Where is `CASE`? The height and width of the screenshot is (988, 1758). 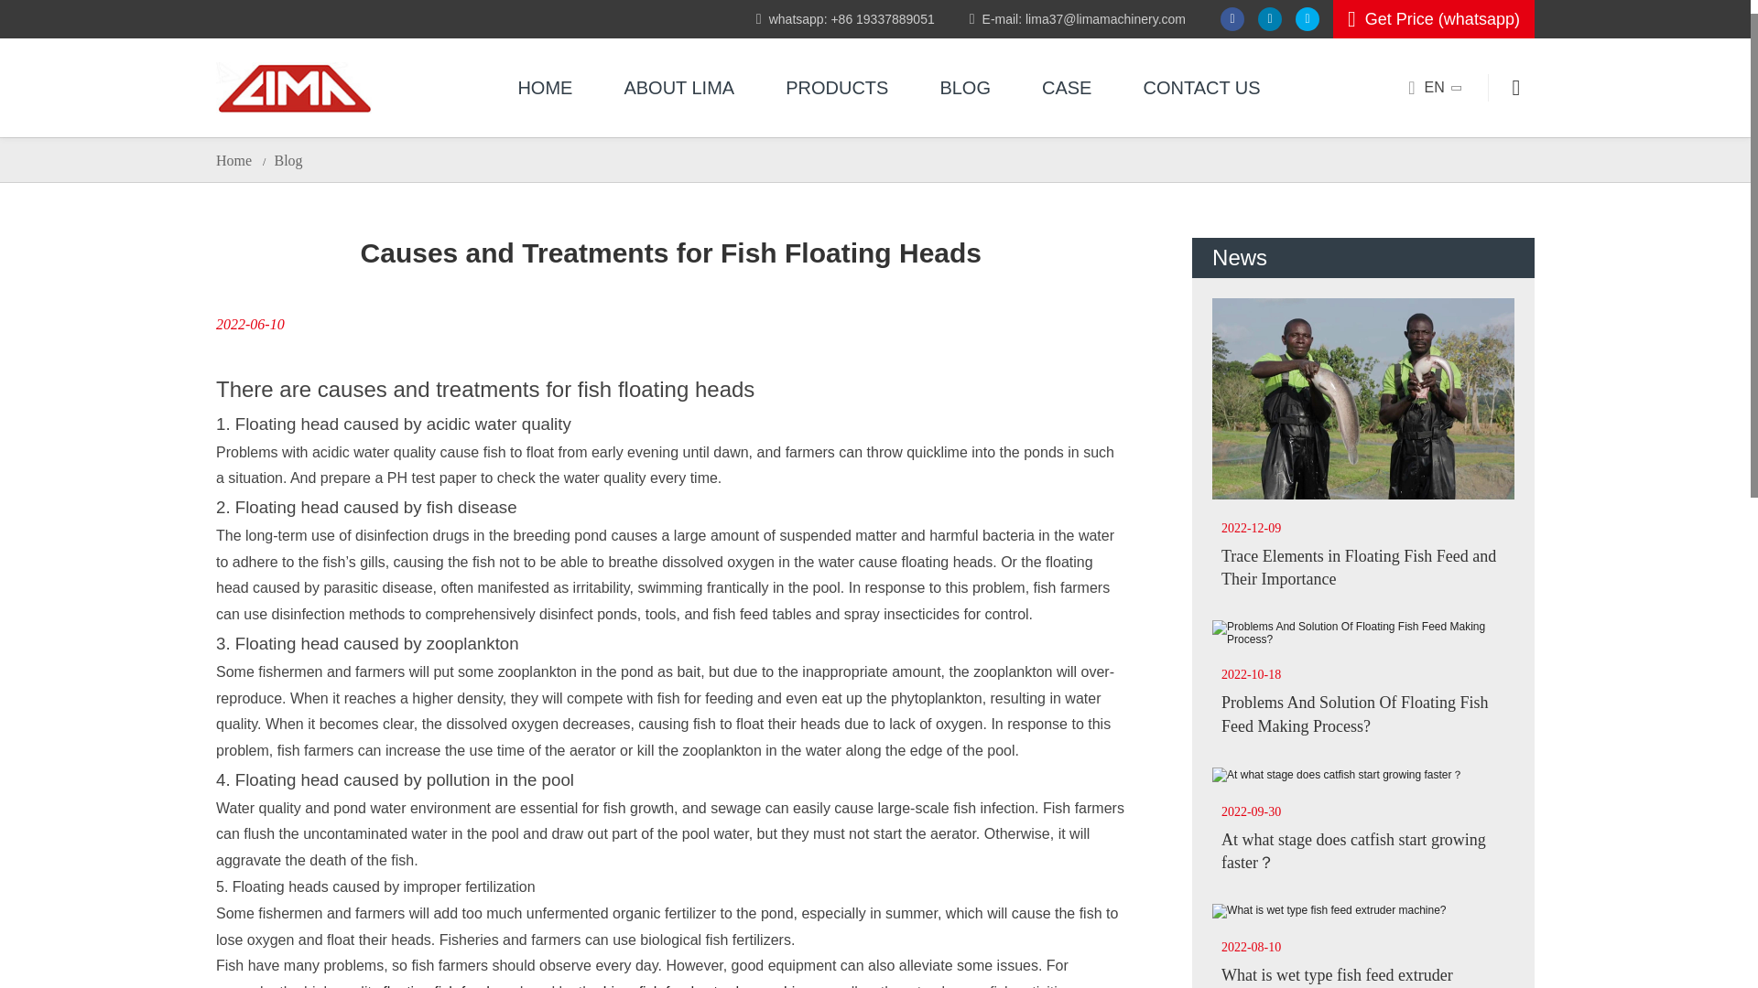
CASE is located at coordinates (1066, 88).